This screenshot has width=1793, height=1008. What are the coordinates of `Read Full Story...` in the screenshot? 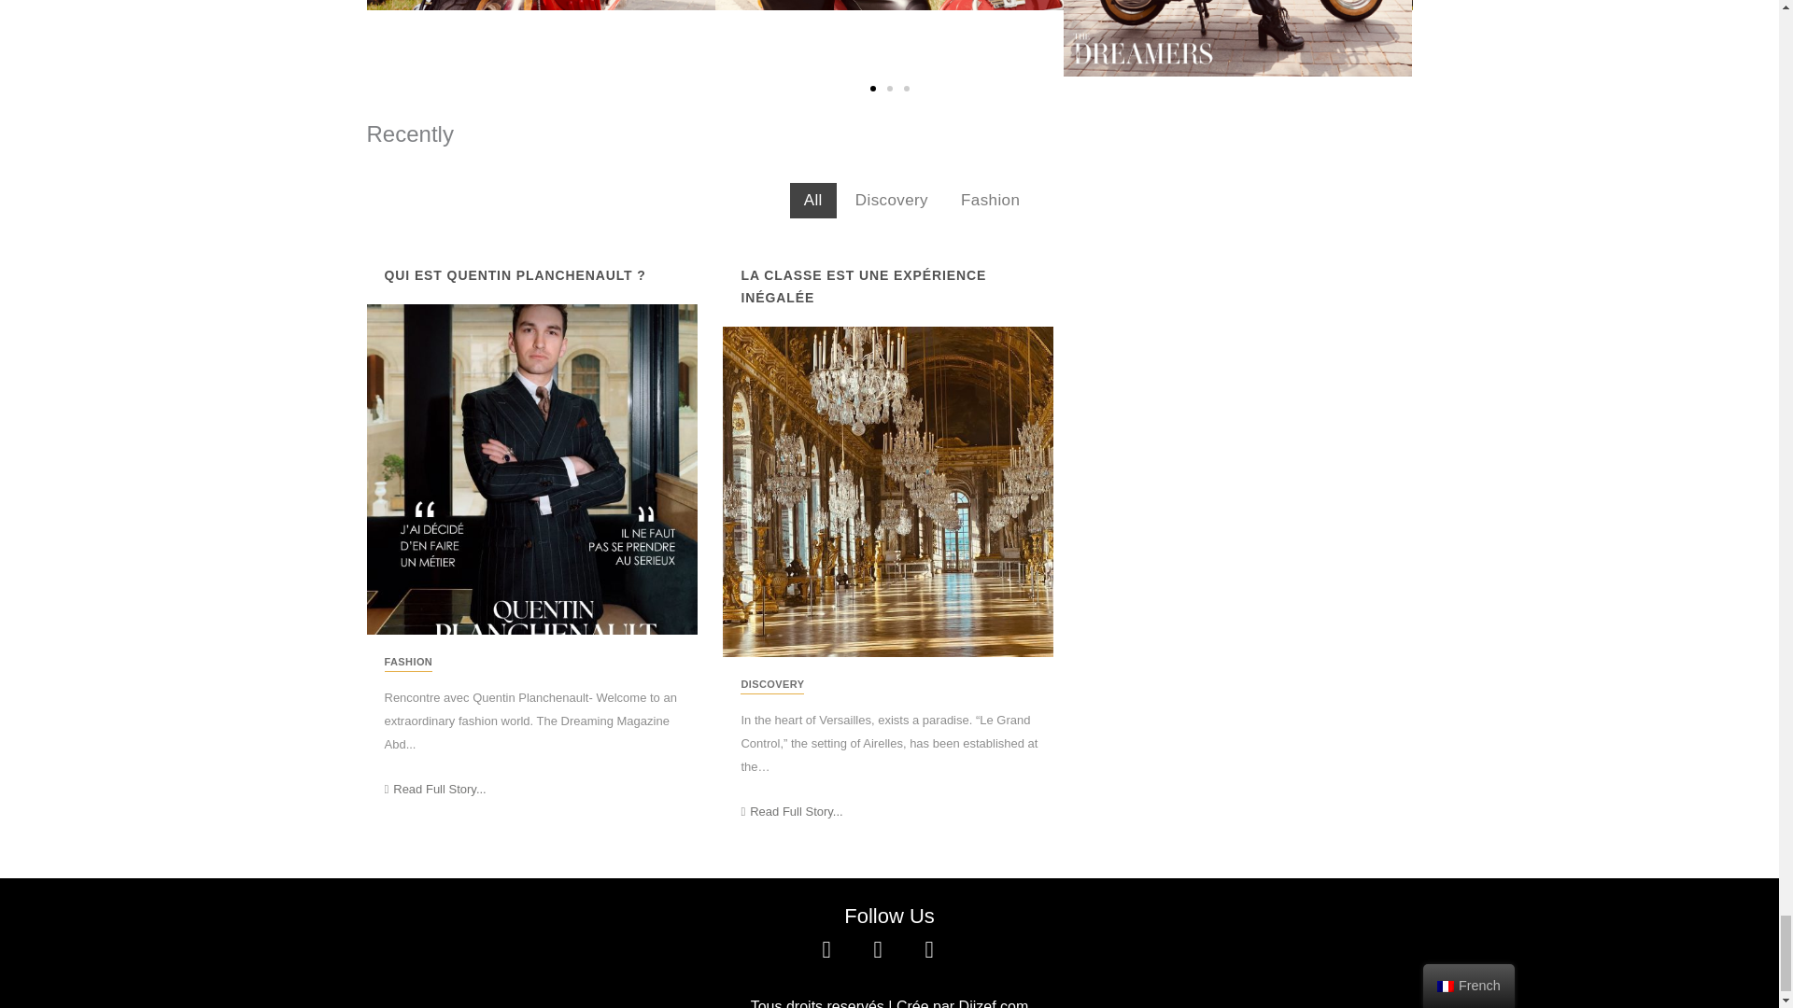 It's located at (435, 790).